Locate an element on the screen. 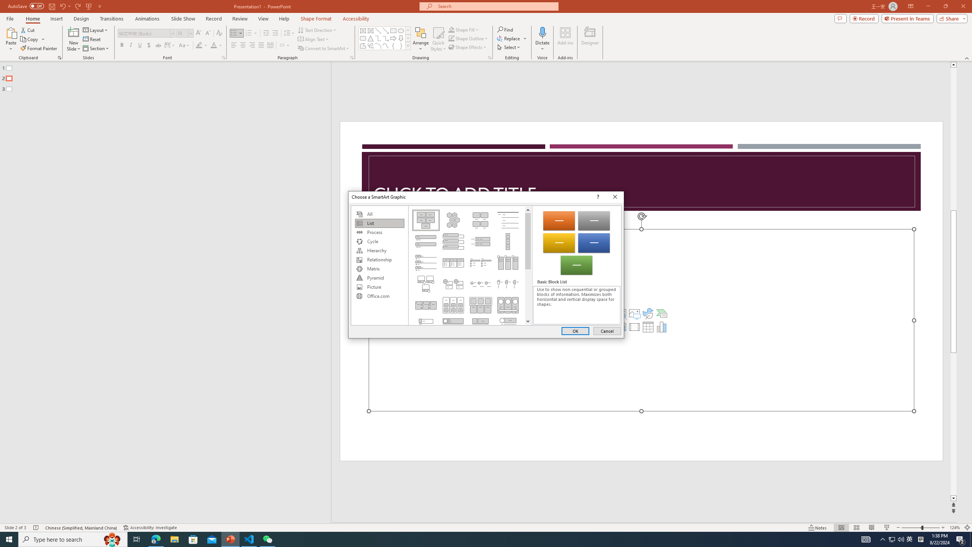 This screenshot has height=547, width=972. Rectangle is located at coordinates (528, 210).